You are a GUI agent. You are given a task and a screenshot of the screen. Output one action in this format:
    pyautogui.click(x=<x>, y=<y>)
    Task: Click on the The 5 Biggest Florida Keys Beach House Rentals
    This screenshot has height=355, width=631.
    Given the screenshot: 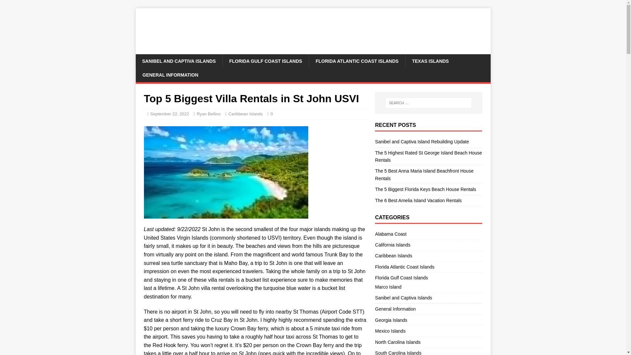 What is the action you would take?
    pyautogui.click(x=425, y=189)
    